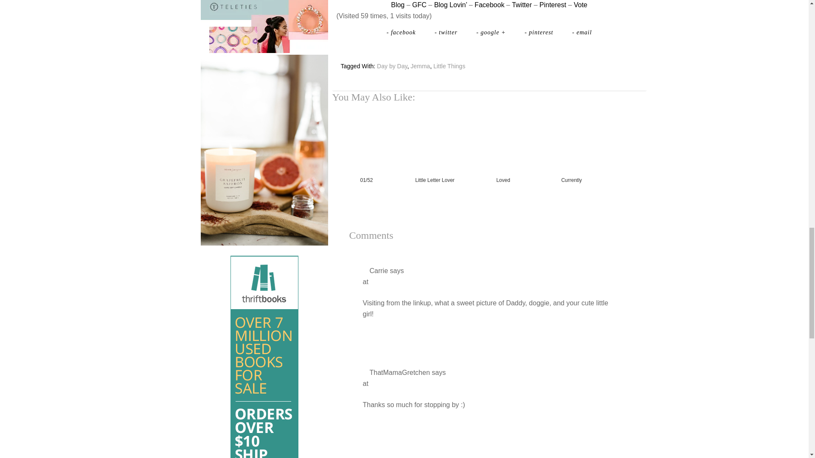 The image size is (815, 458). Describe the element at coordinates (391, 66) in the screenshot. I see `Day by Day` at that location.